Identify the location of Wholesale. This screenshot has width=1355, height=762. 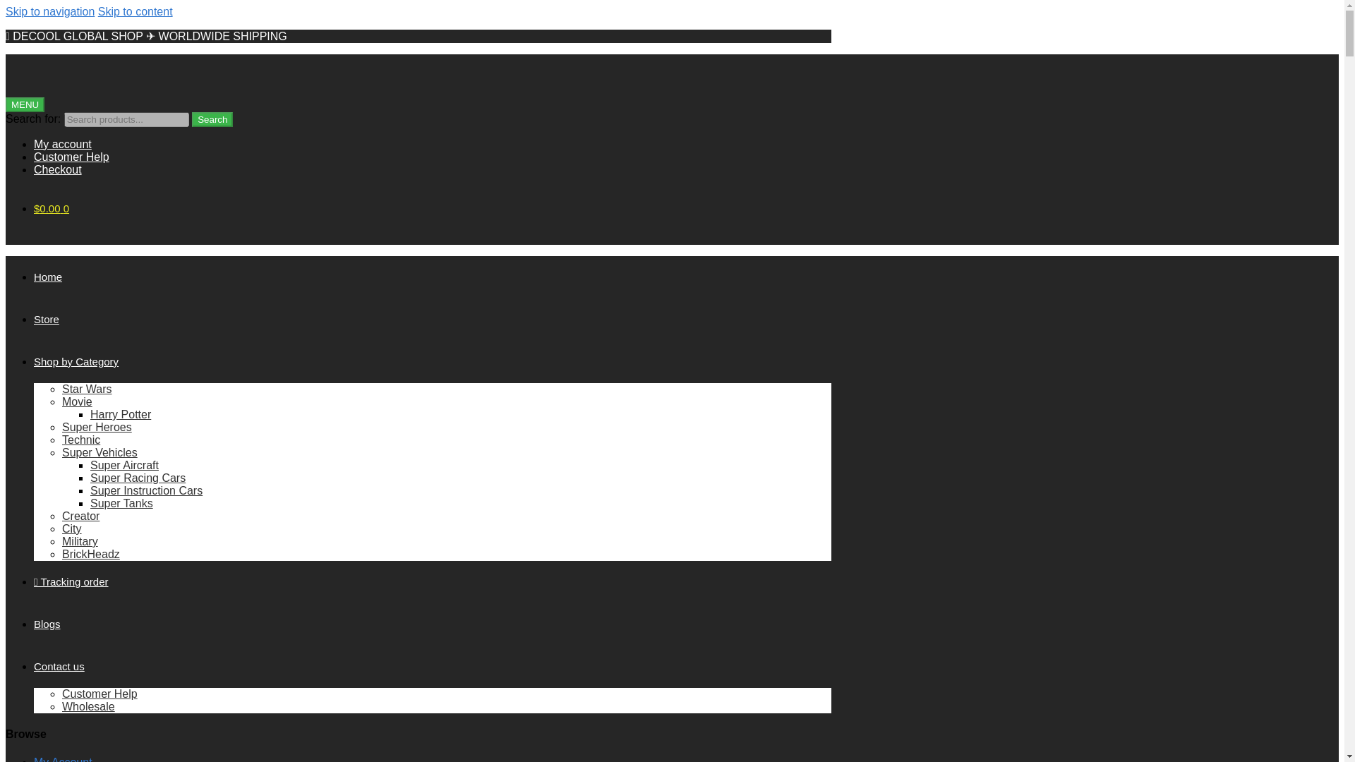
(89, 706).